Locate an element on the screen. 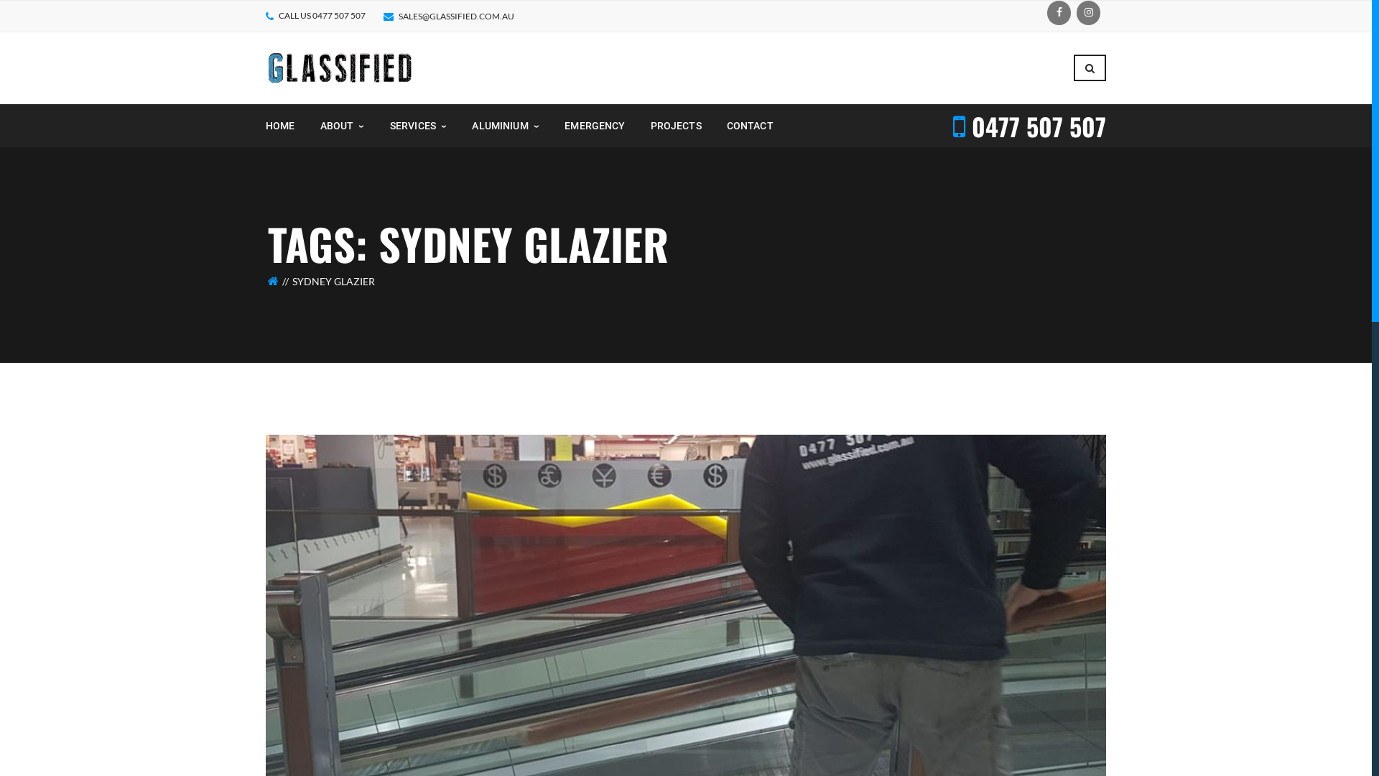 The image size is (1379, 776). CONTACT is located at coordinates (750, 126).